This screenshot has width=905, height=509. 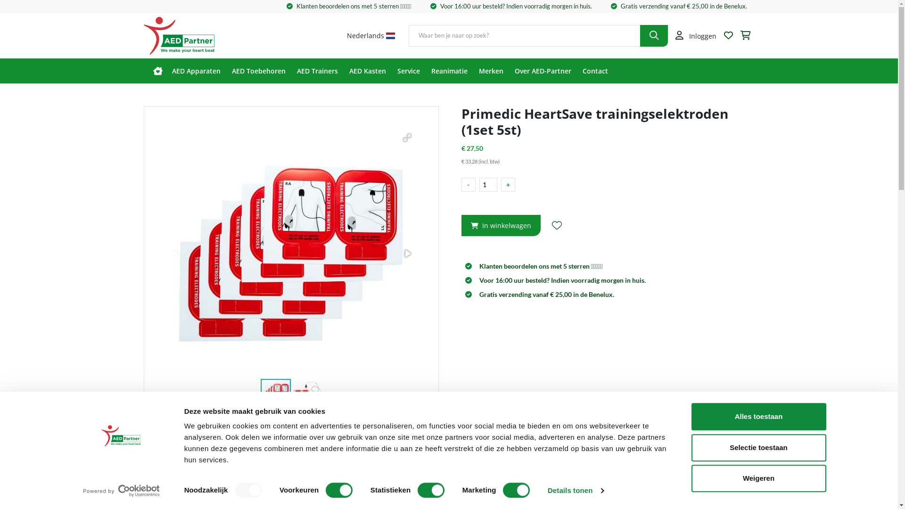 I want to click on Service, so click(x=408, y=71).